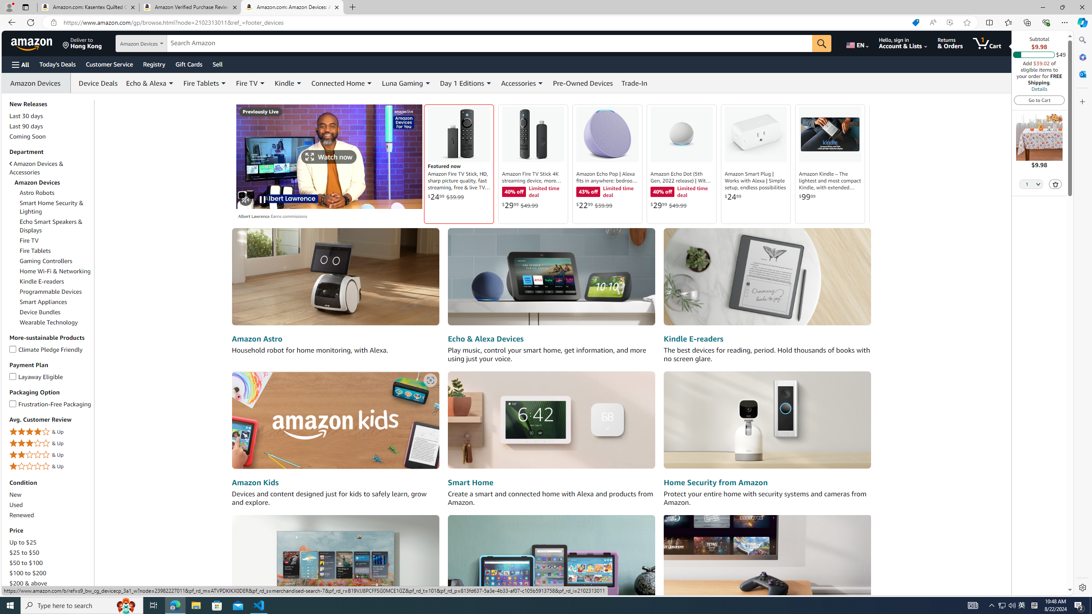 This screenshot has width=1092, height=614. What do you see at coordinates (715, 483) in the screenshot?
I see `Home Security from Amazon` at bounding box center [715, 483].